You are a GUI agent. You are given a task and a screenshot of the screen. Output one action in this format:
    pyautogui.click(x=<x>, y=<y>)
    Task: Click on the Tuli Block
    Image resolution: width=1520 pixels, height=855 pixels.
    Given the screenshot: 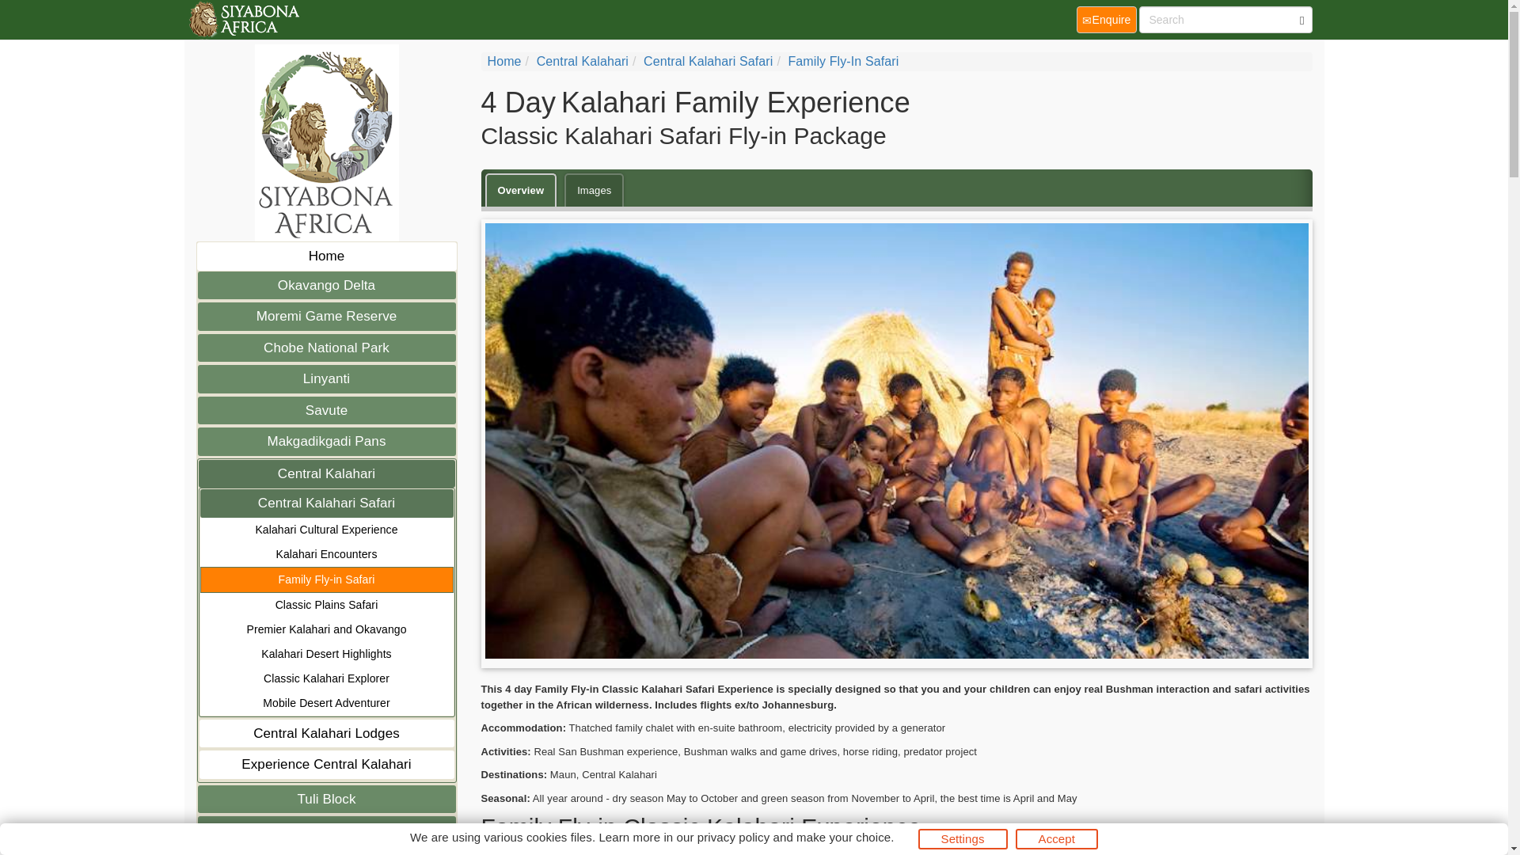 What is the action you would take?
    pyautogui.click(x=326, y=800)
    